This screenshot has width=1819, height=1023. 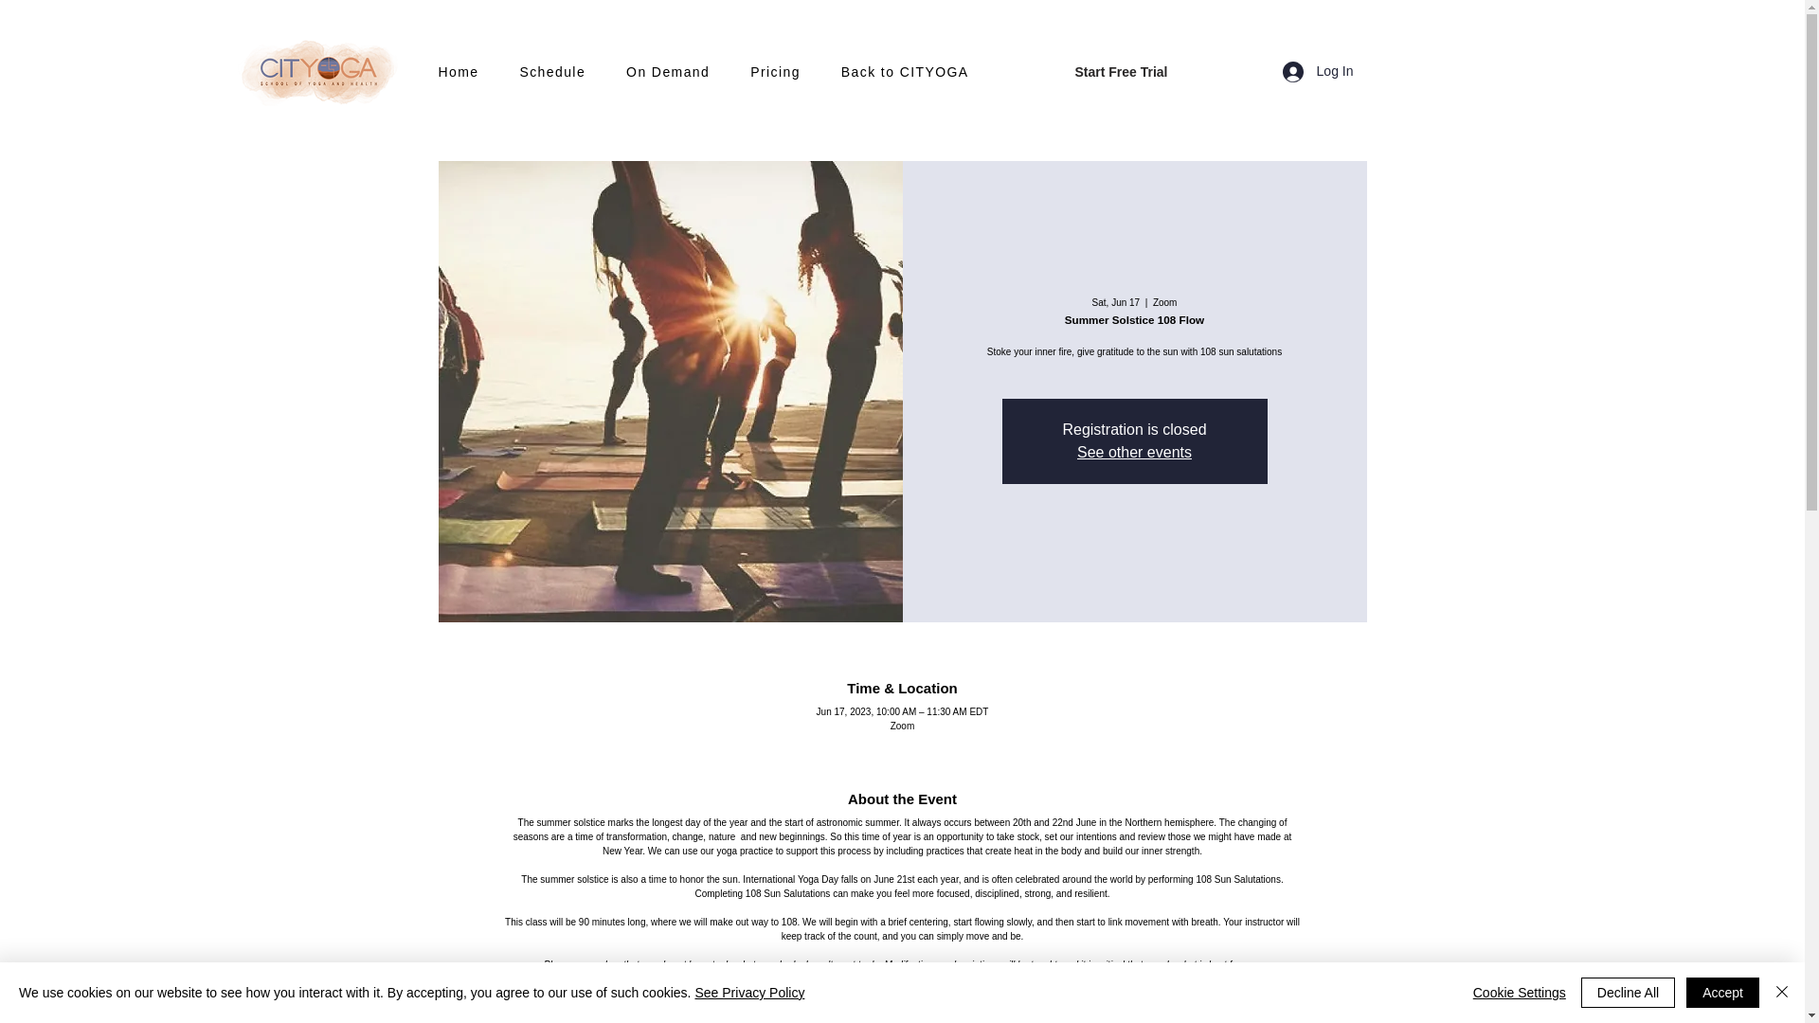 I want to click on Accept, so click(x=1722, y=993).